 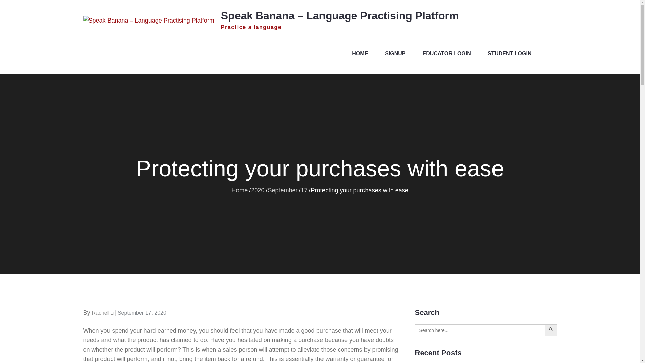 What do you see at coordinates (360, 54) in the screenshot?
I see `HOME` at bounding box center [360, 54].